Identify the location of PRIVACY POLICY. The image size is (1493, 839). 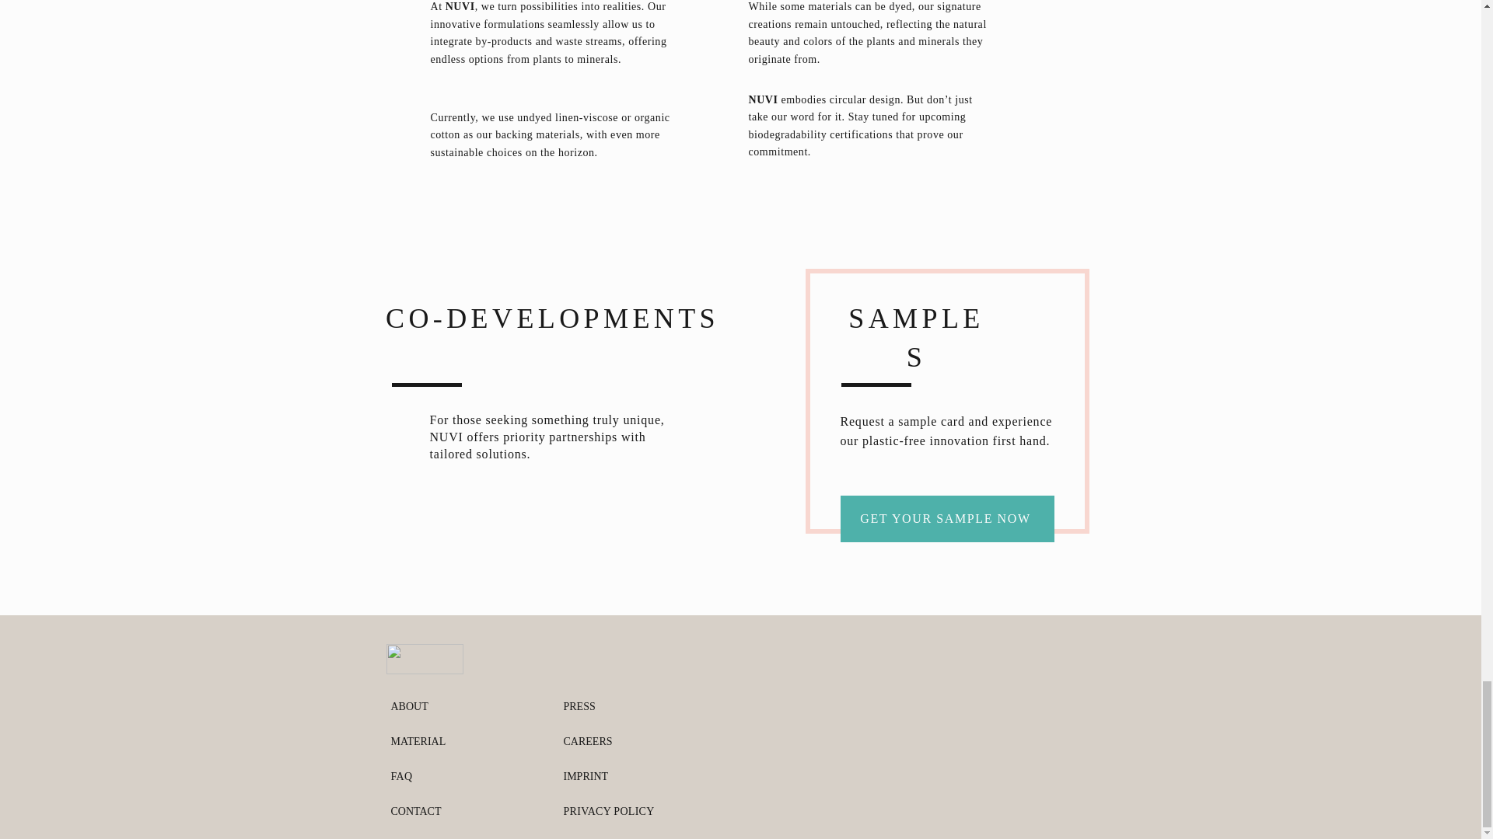
(608, 811).